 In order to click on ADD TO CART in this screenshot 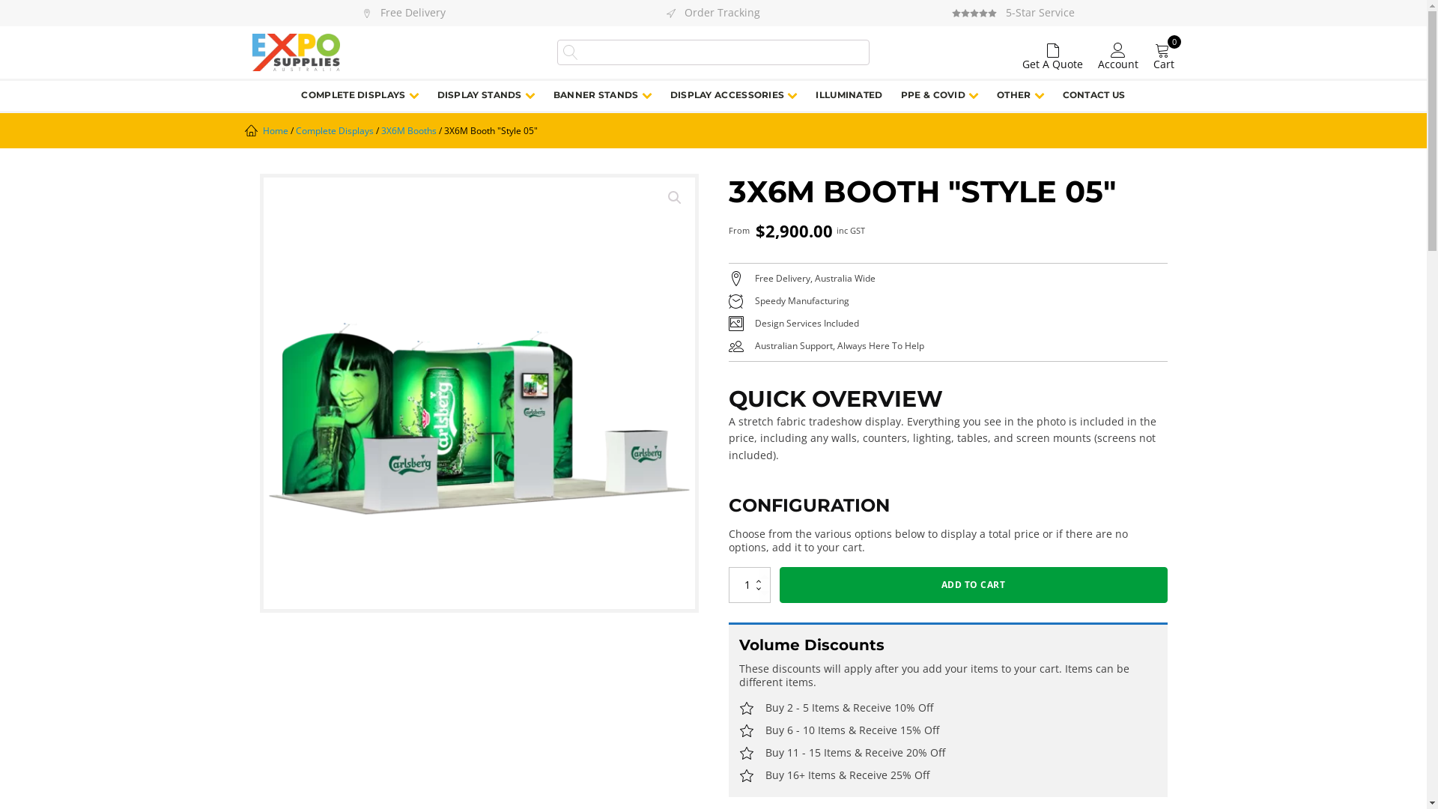, I will do `click(973, 585)`.